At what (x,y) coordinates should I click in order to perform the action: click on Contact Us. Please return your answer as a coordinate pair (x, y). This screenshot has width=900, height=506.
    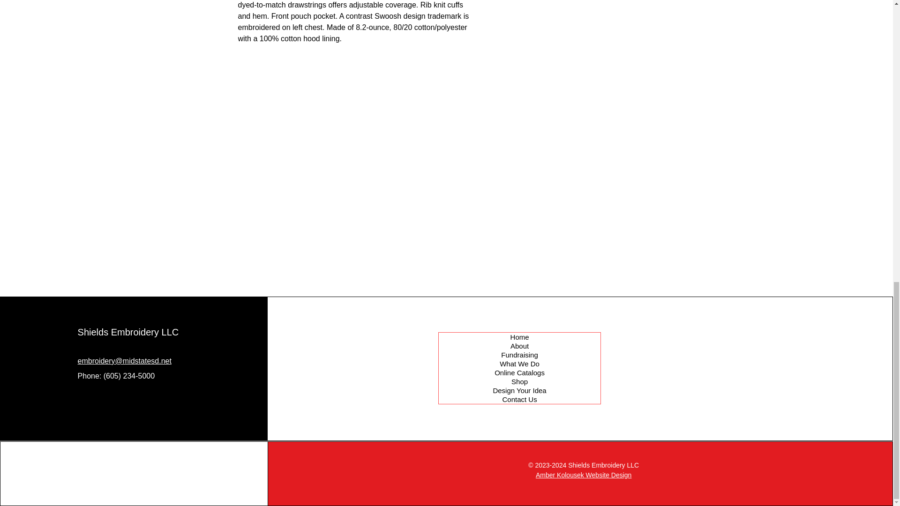
    Looking at the image, I should click on (519, 399).